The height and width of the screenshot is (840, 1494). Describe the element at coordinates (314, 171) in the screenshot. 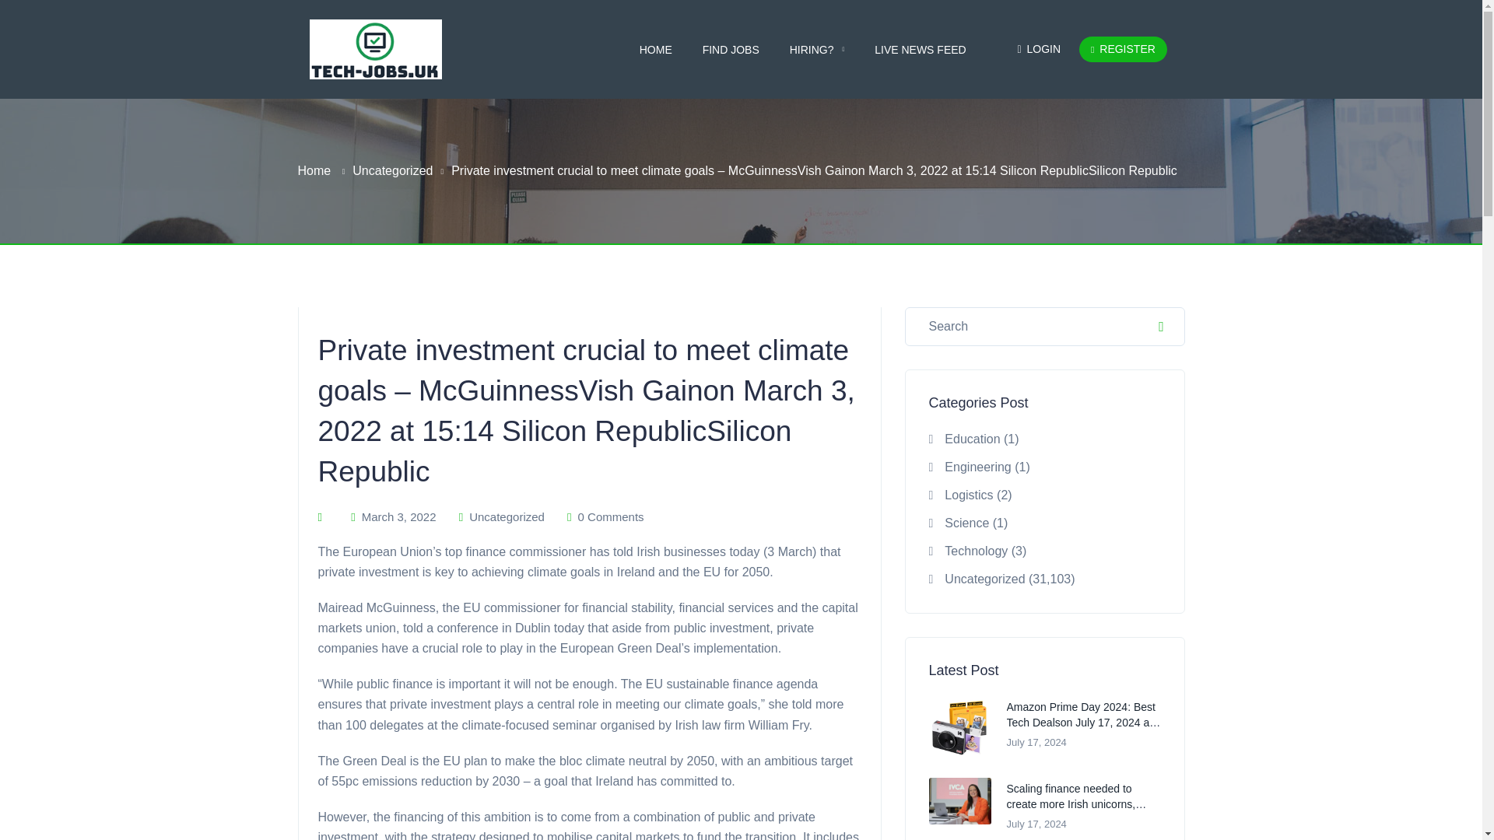

I see `Home` at that location.